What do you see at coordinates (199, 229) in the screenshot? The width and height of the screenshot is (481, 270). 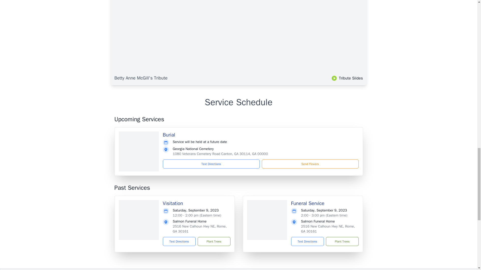 I see `2516 New Calhoun Hwy NE, Rome, GA 30161` at bounding box center [199, 229].